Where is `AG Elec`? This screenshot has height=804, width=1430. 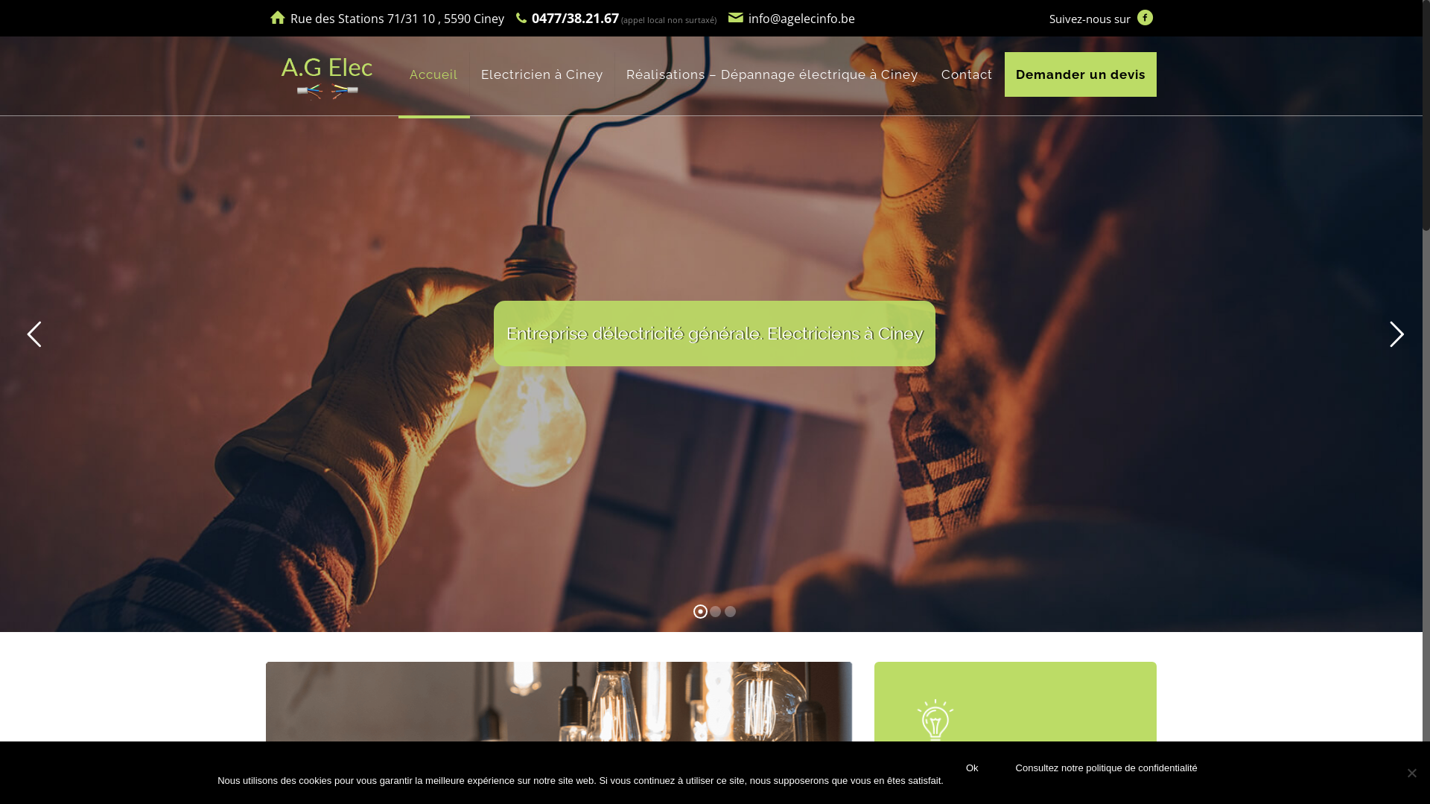 AG Elec is located at coordinates (327, 74).